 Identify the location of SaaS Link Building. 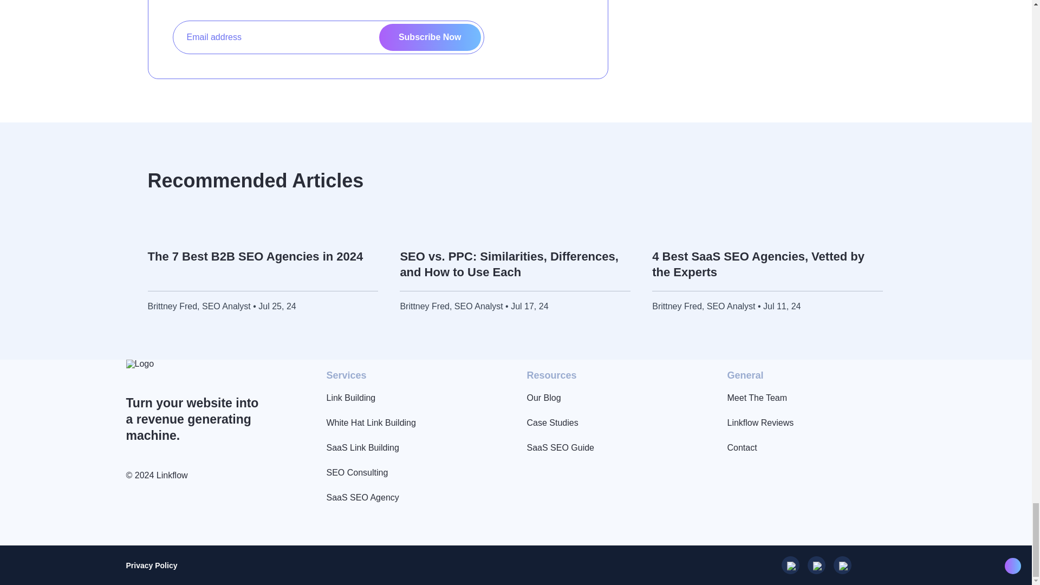
(362, 447).